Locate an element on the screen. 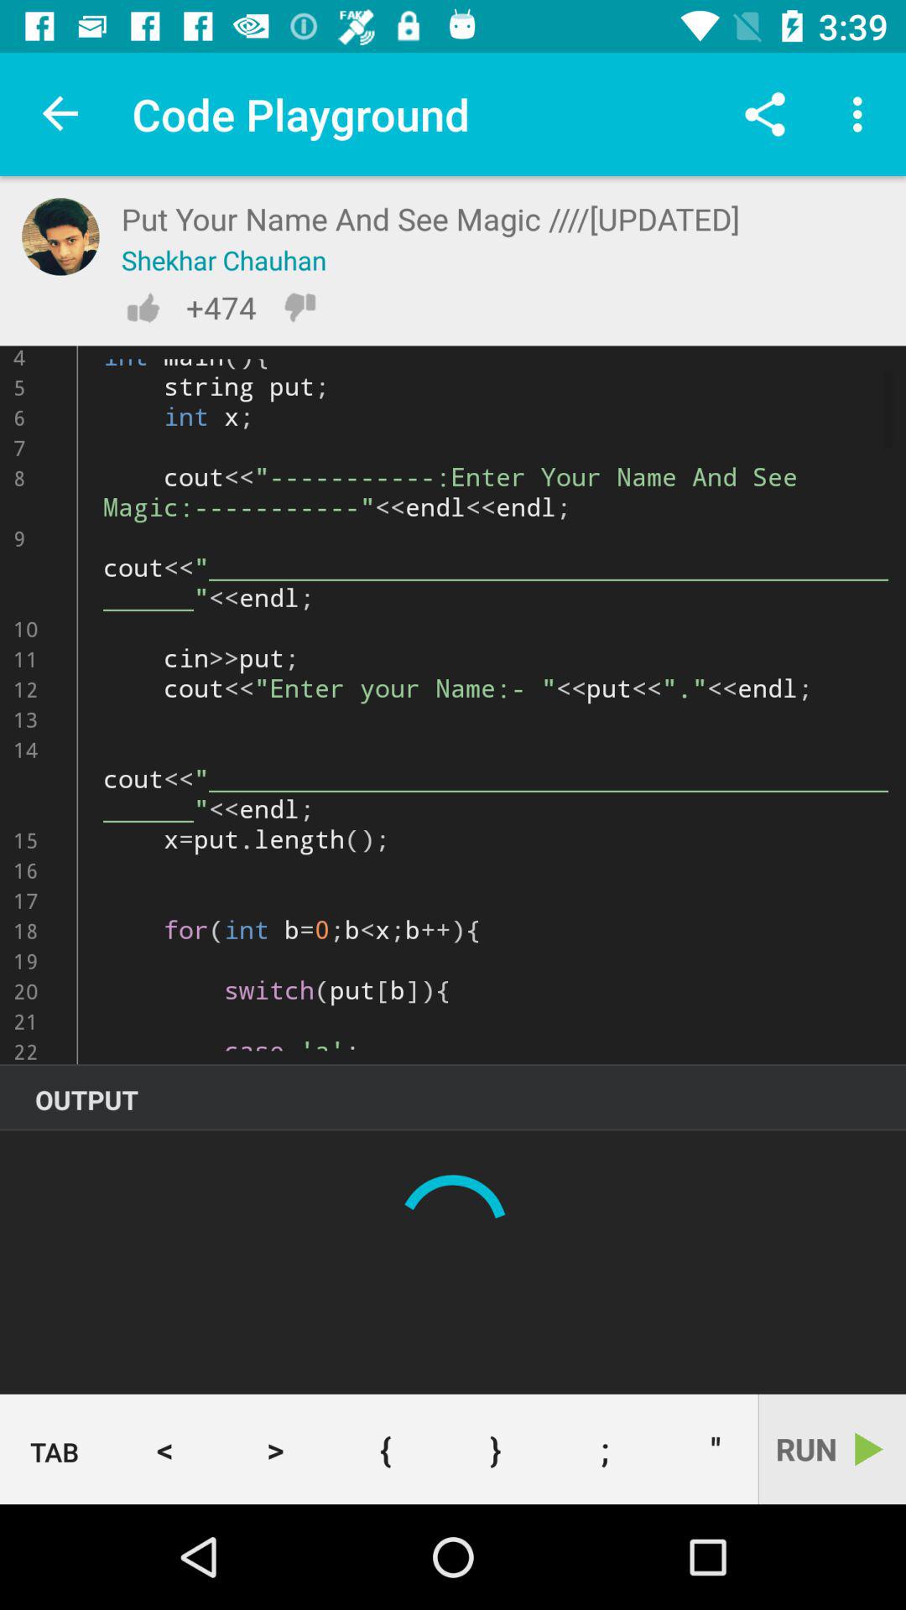 The width and height of the screenshot is (906, 1610). like lesson is located at coordinates (143, 307).